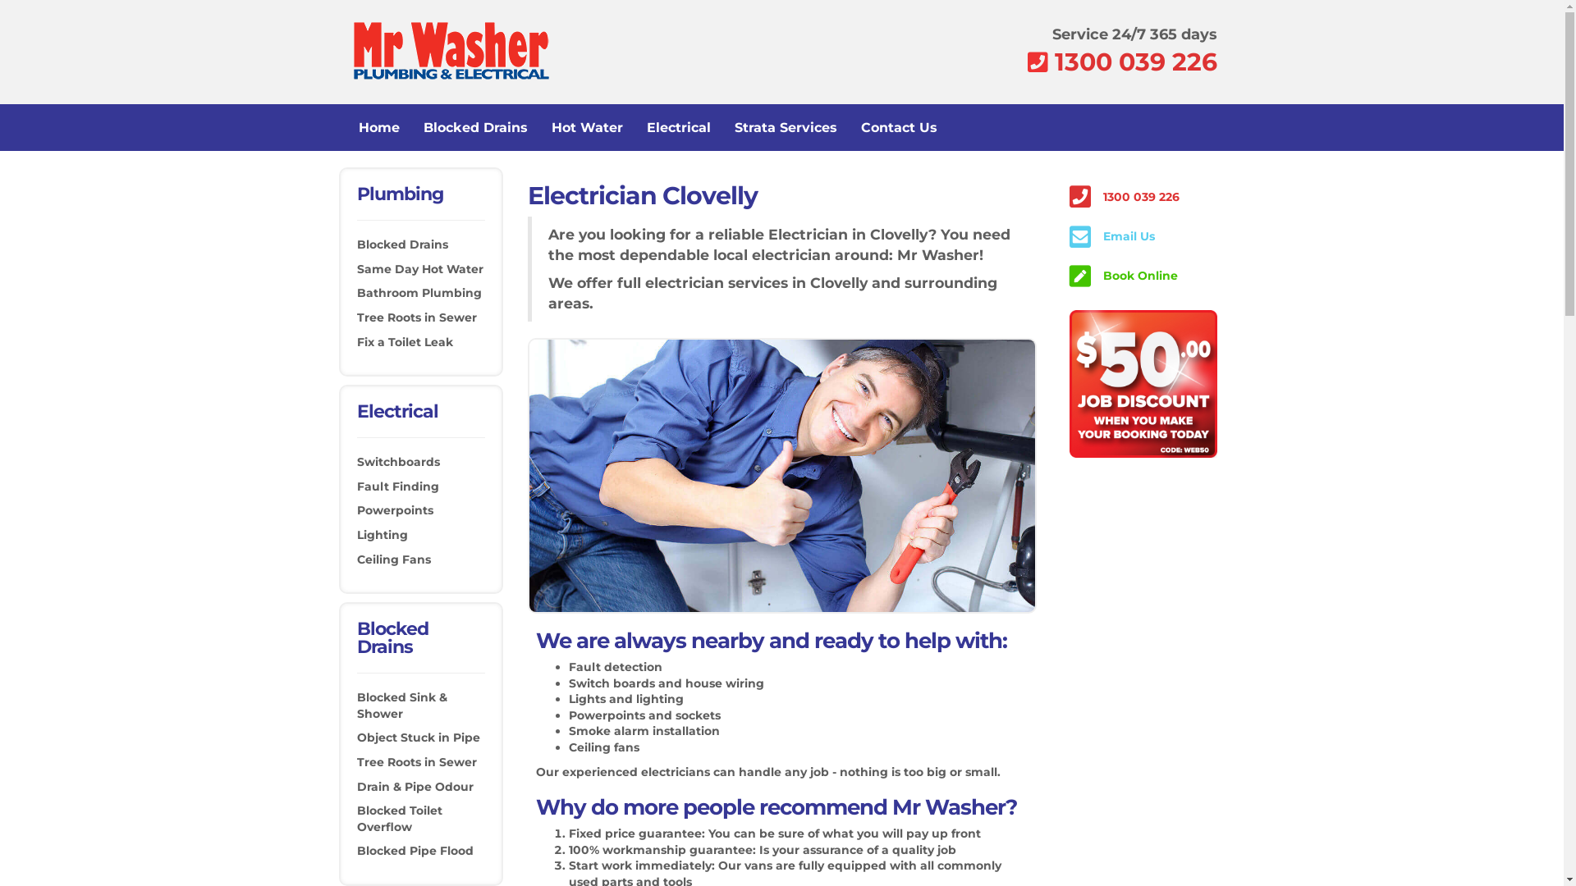 This screenshot has width=1576, height=886. Describe the element at coordinates (394, 510) in the screenshot. I see `Powerpoints` at that location.